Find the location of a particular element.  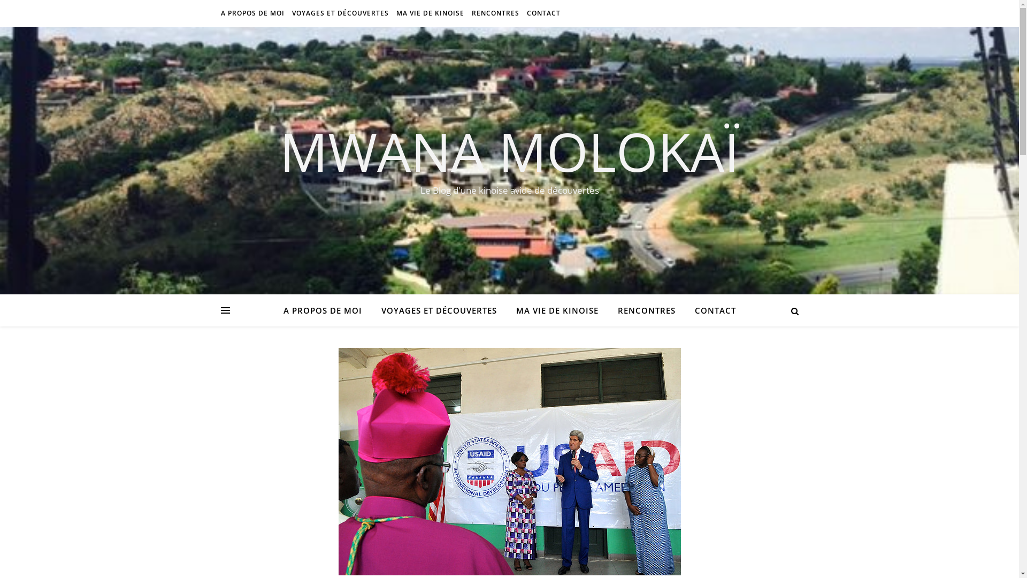

A PROPOS DE MOI is located at coordinates (327, 310).